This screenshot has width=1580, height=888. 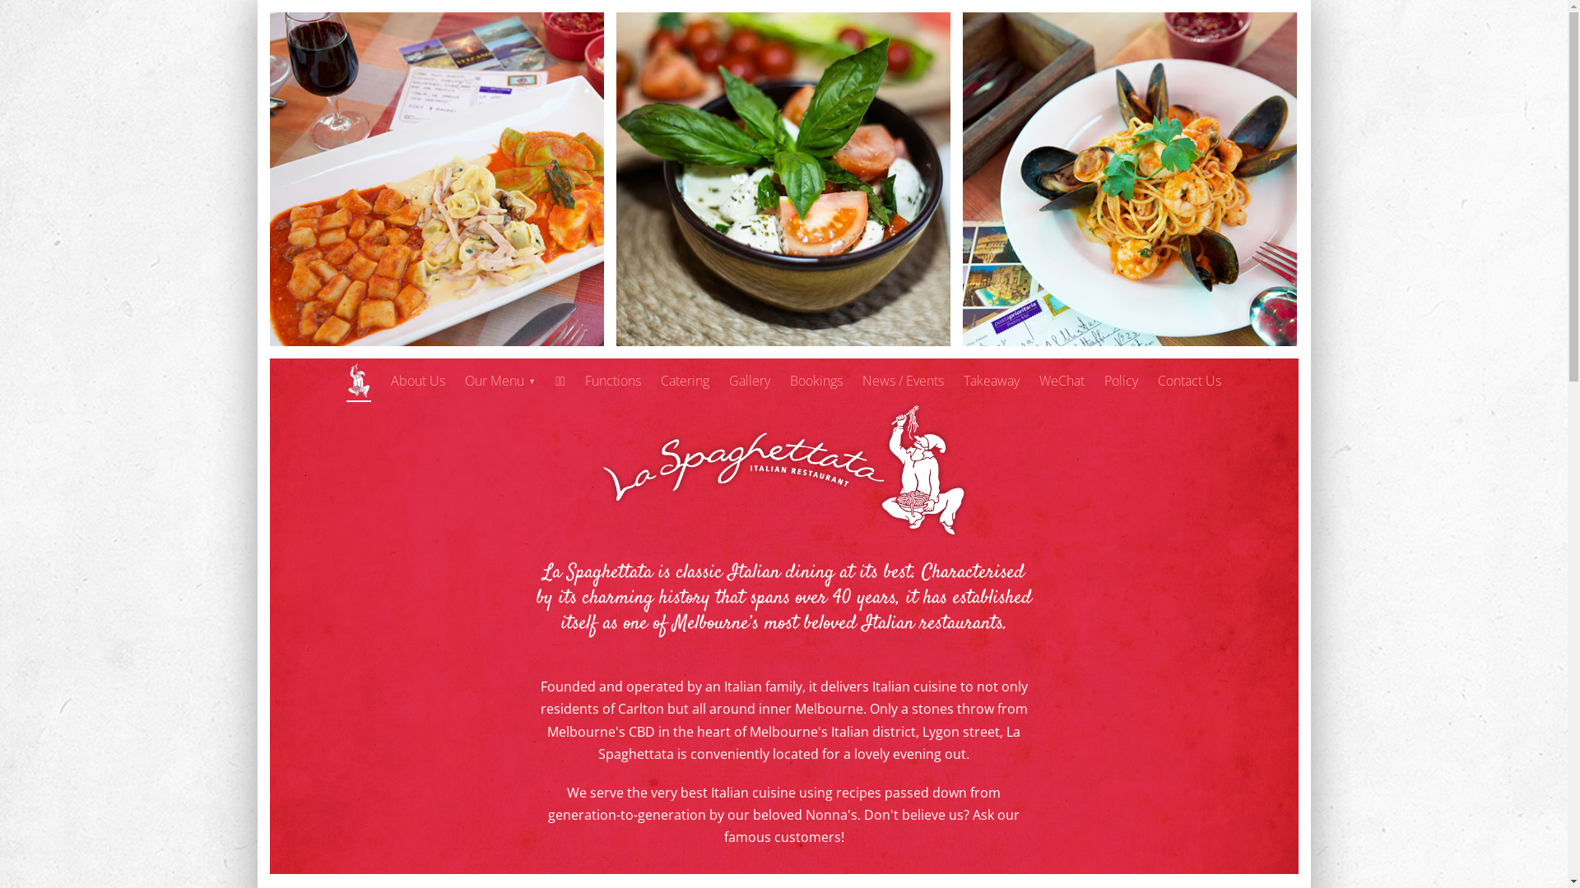 I want to click on WeChat, so click(x=1062, y=382).